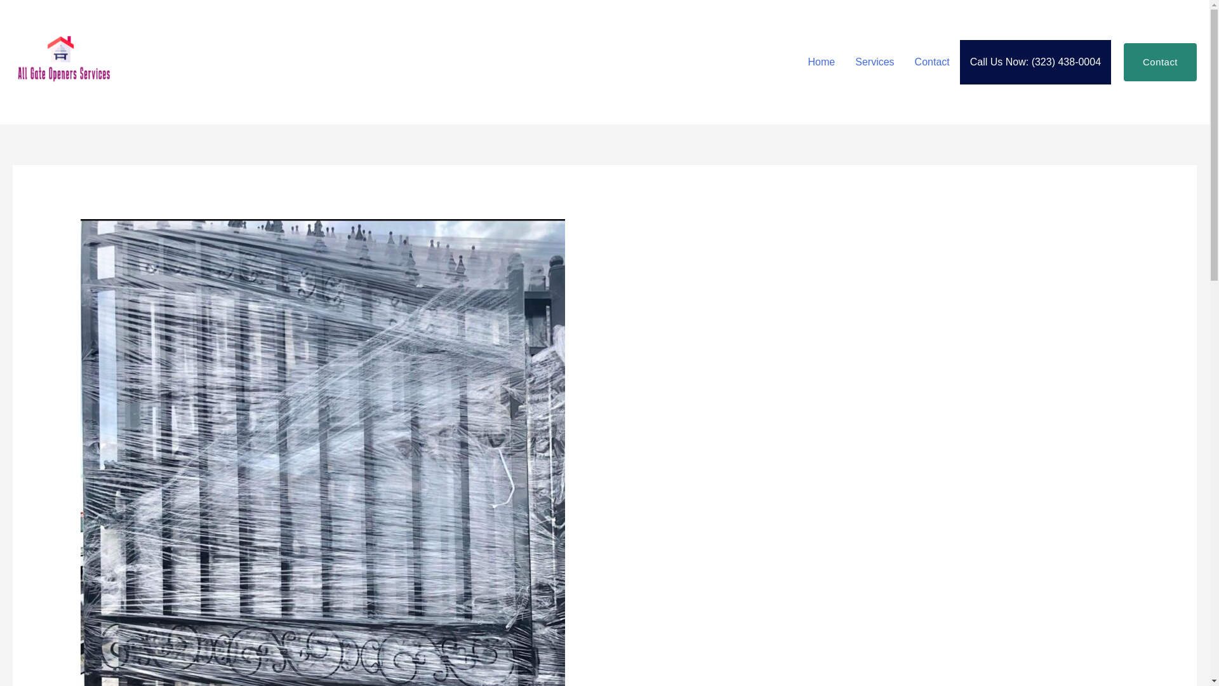 Image resolution: width=1219 pixels, height=686 pixels. I want to click on Services, so click(874, 62).